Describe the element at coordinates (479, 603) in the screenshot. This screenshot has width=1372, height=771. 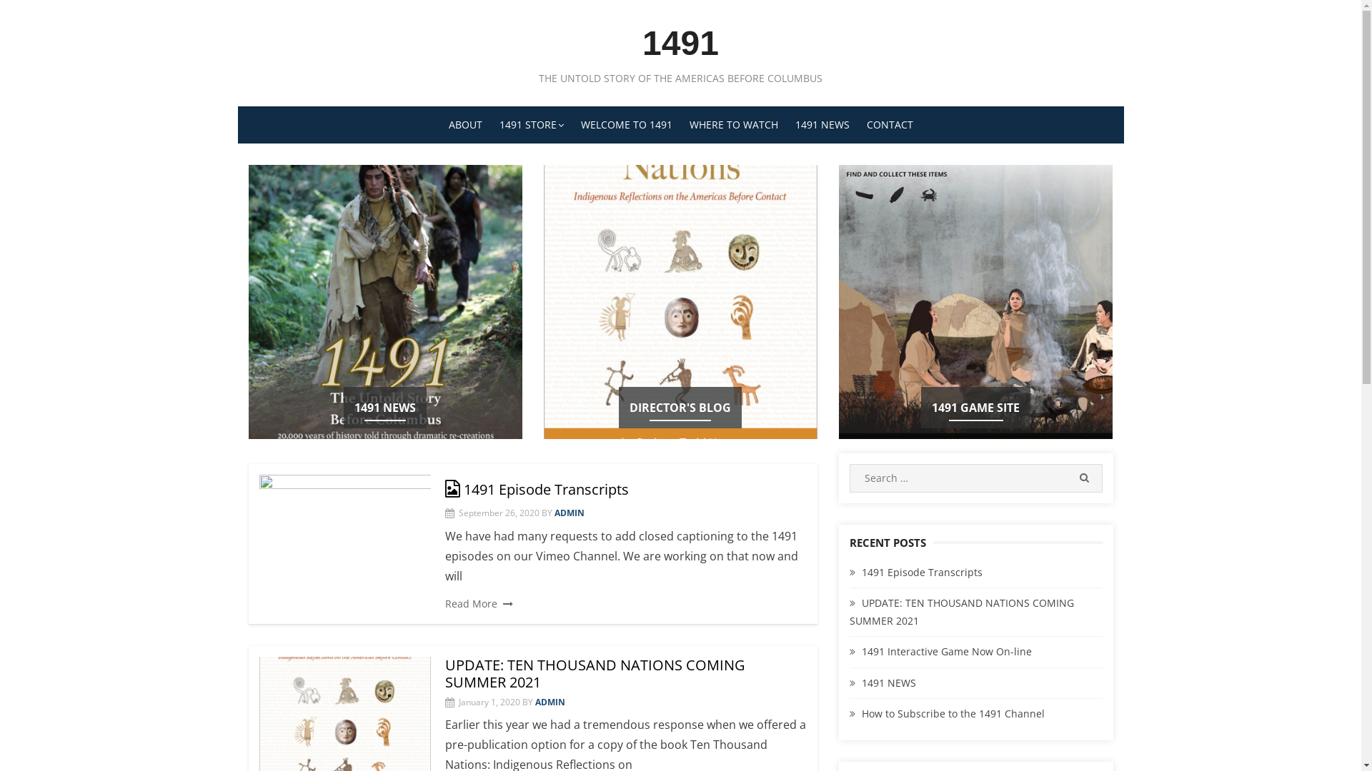
I see `Read More` at that location.